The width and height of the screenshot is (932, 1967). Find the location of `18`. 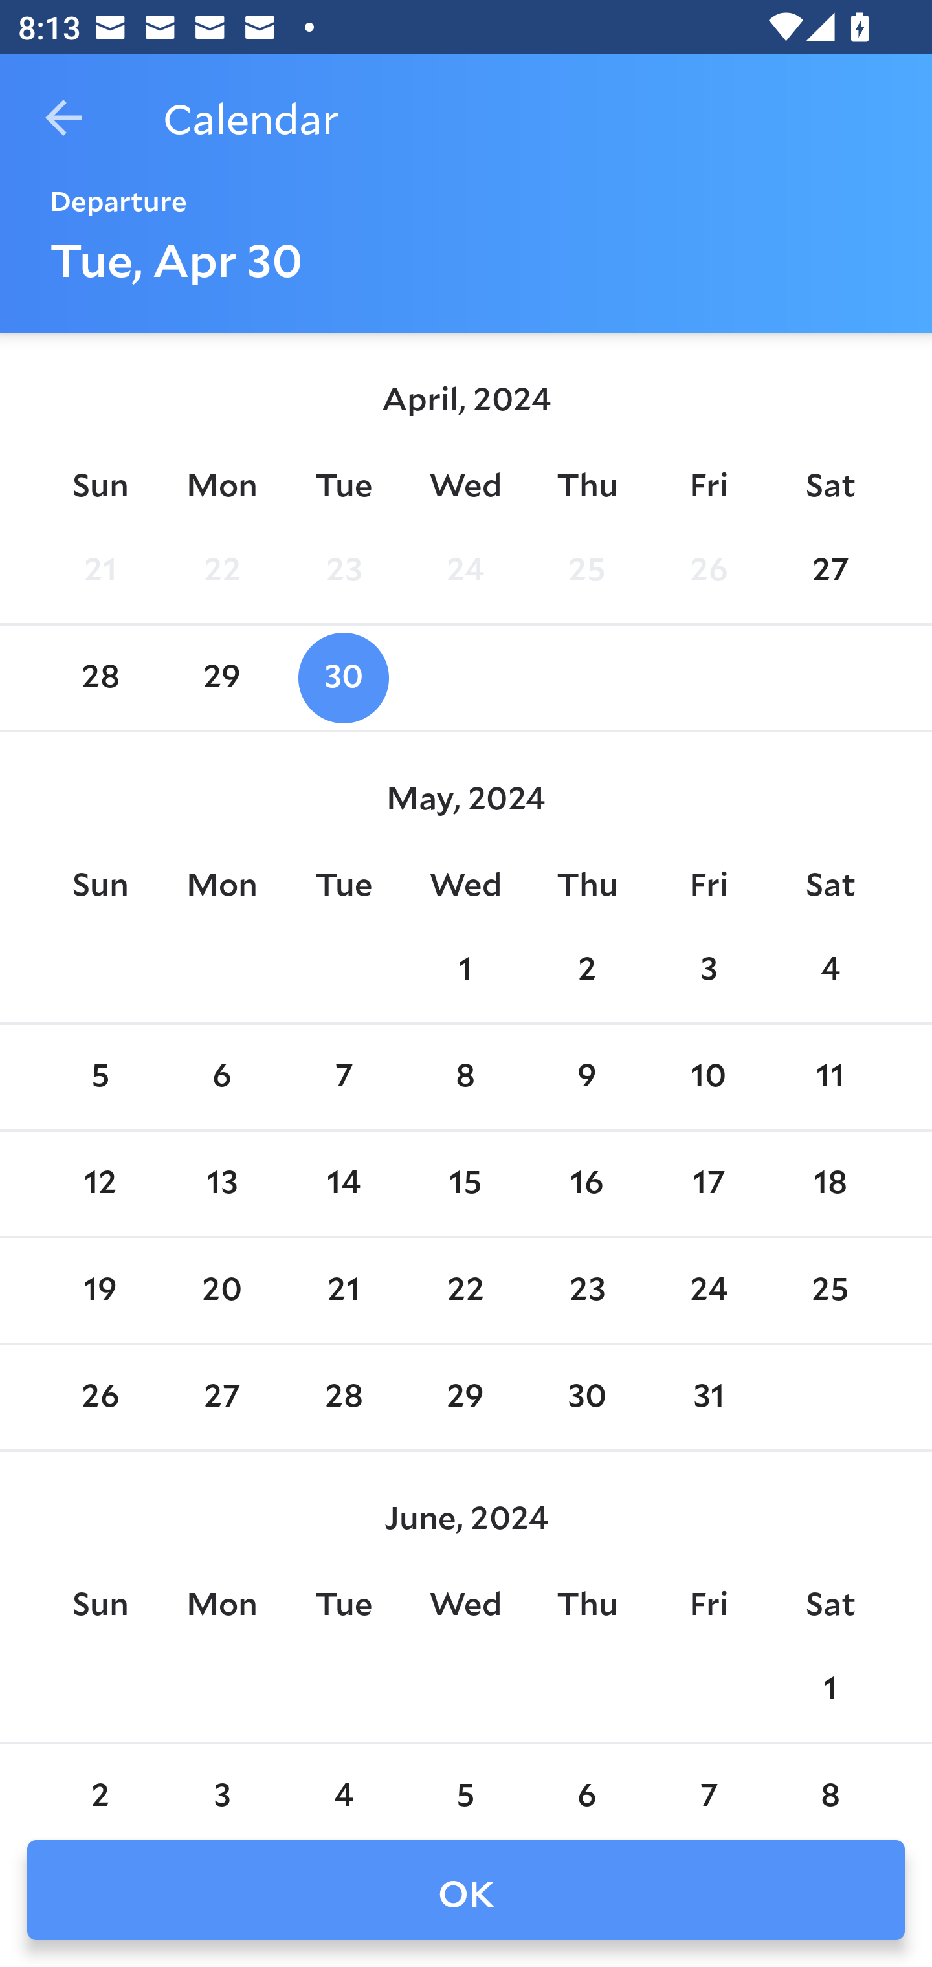

18 is located at coordinates (830, 1184).